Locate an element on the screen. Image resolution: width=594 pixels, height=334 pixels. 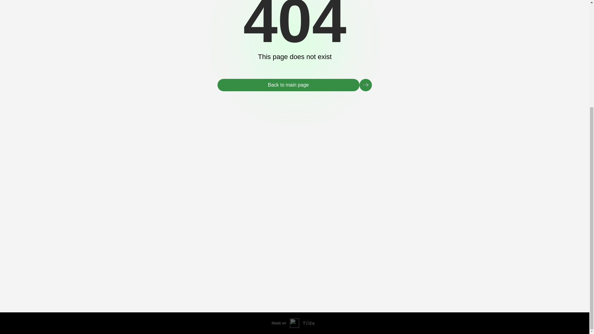
Booking is located at coordinates (365, 242).